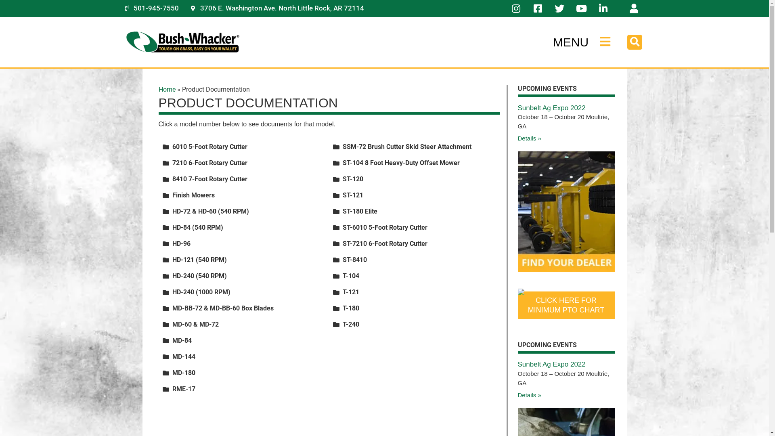  What do you see at coordinates (209, 163) in the screenshot?
I see `7210 6-Foot Rotary Cutter` at bounding box center [209, 163].